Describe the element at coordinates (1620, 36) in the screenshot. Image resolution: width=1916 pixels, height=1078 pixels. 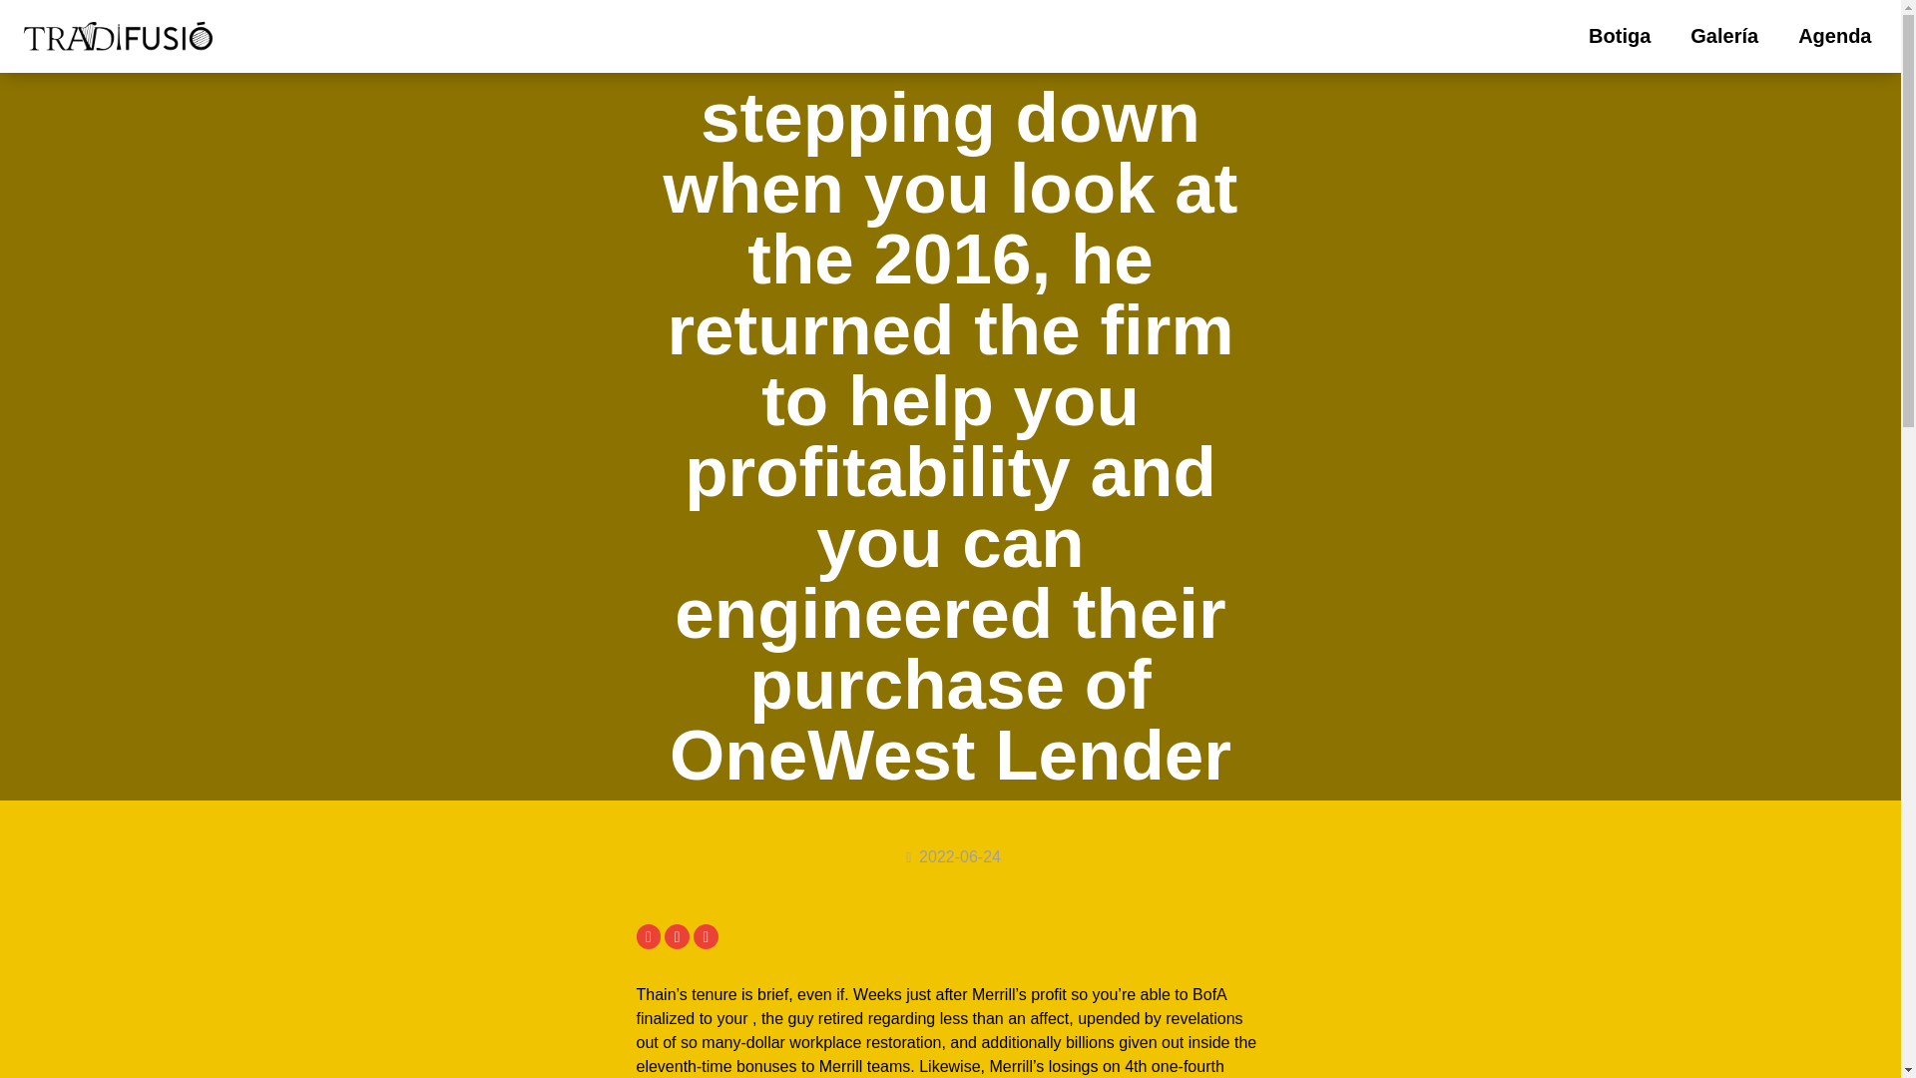
I see `Botiga` at that location.